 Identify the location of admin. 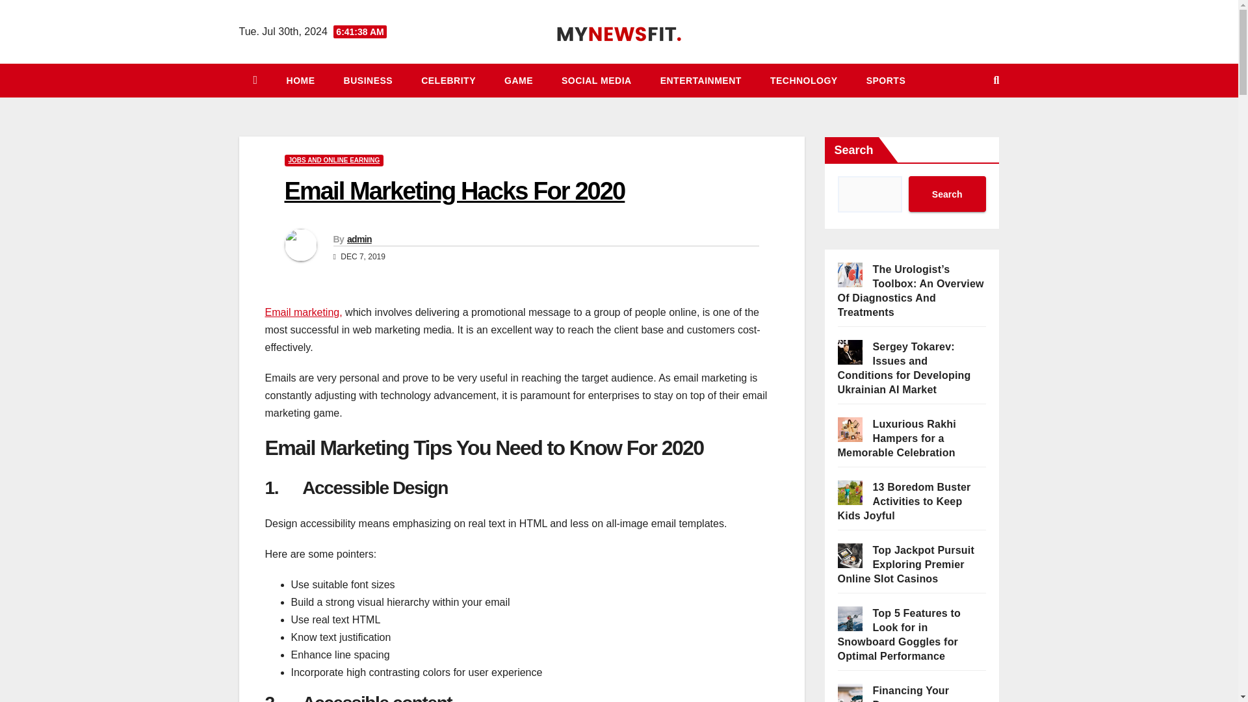
(359, 239).